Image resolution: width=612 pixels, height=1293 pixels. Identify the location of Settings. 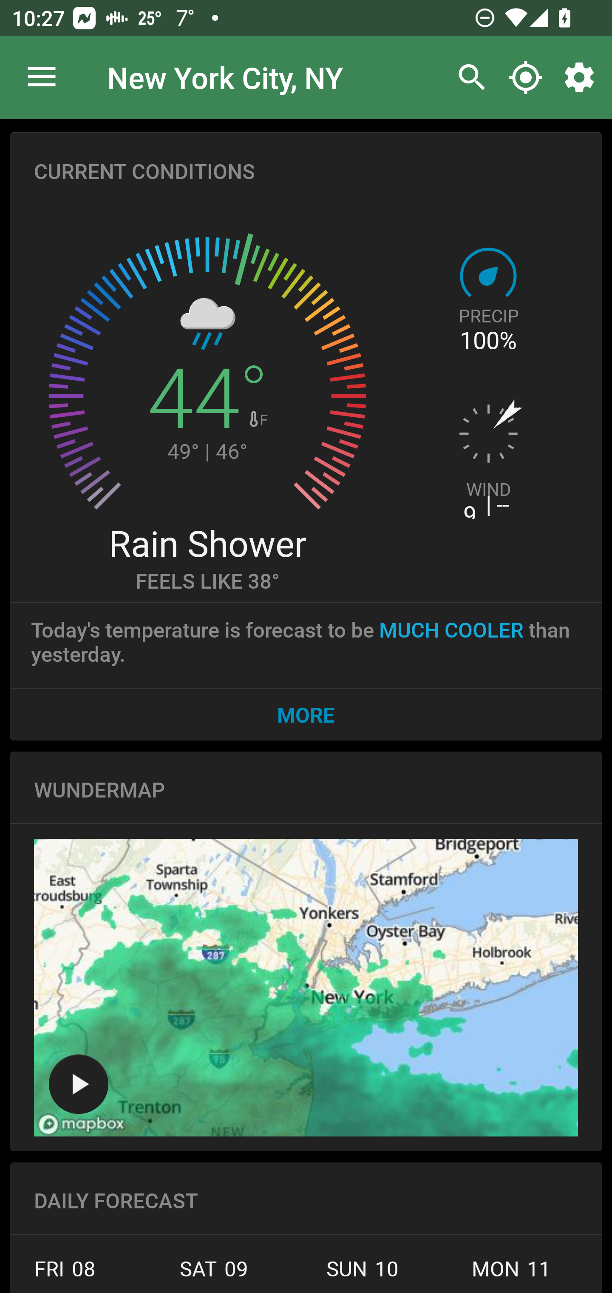
(582, 77).